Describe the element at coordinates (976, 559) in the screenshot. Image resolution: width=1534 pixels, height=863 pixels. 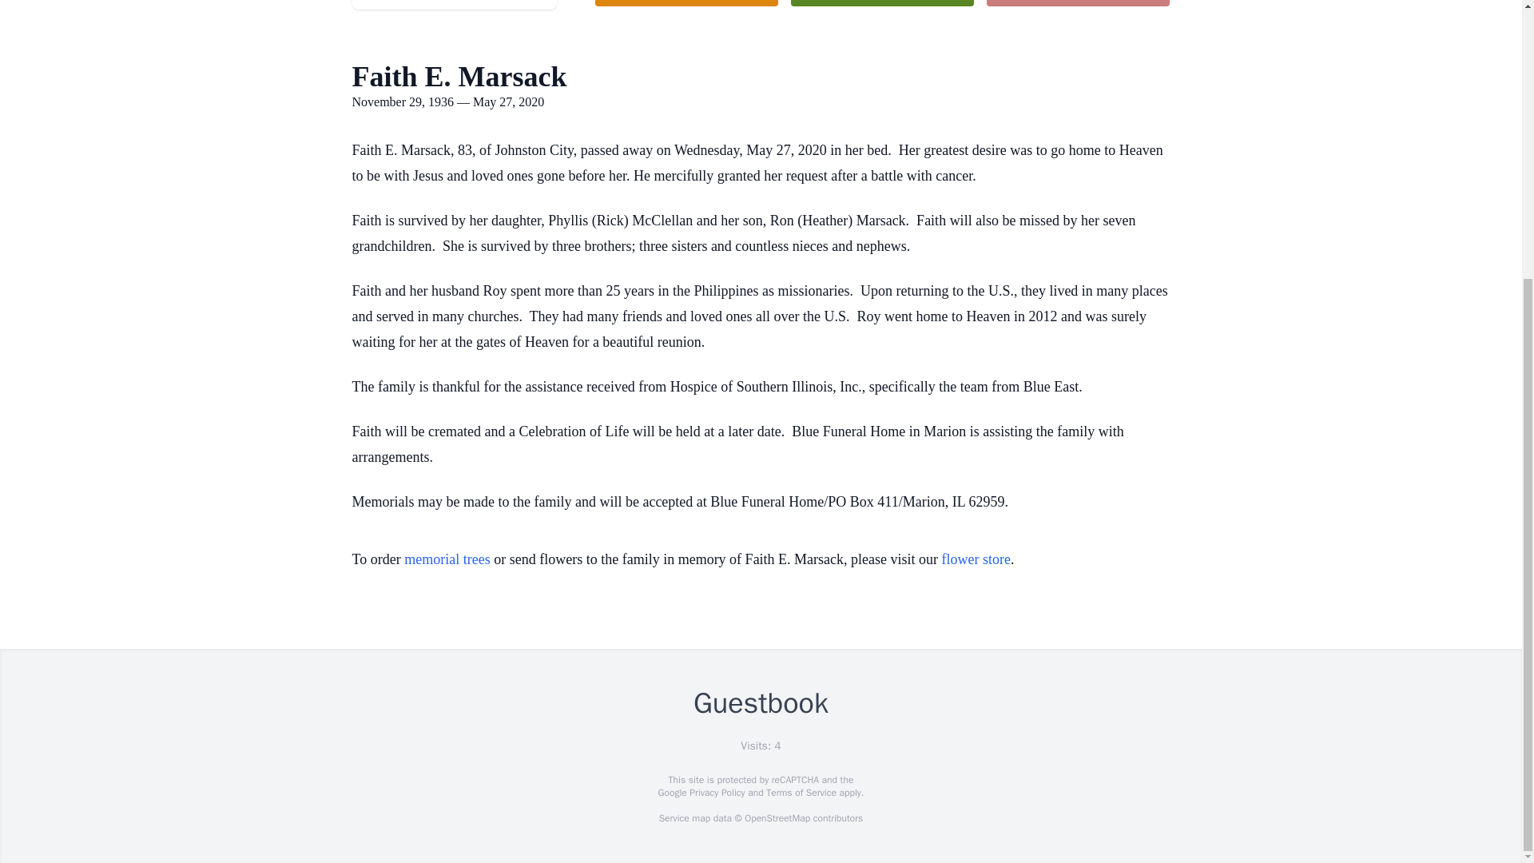
I see `flower store` at that location.